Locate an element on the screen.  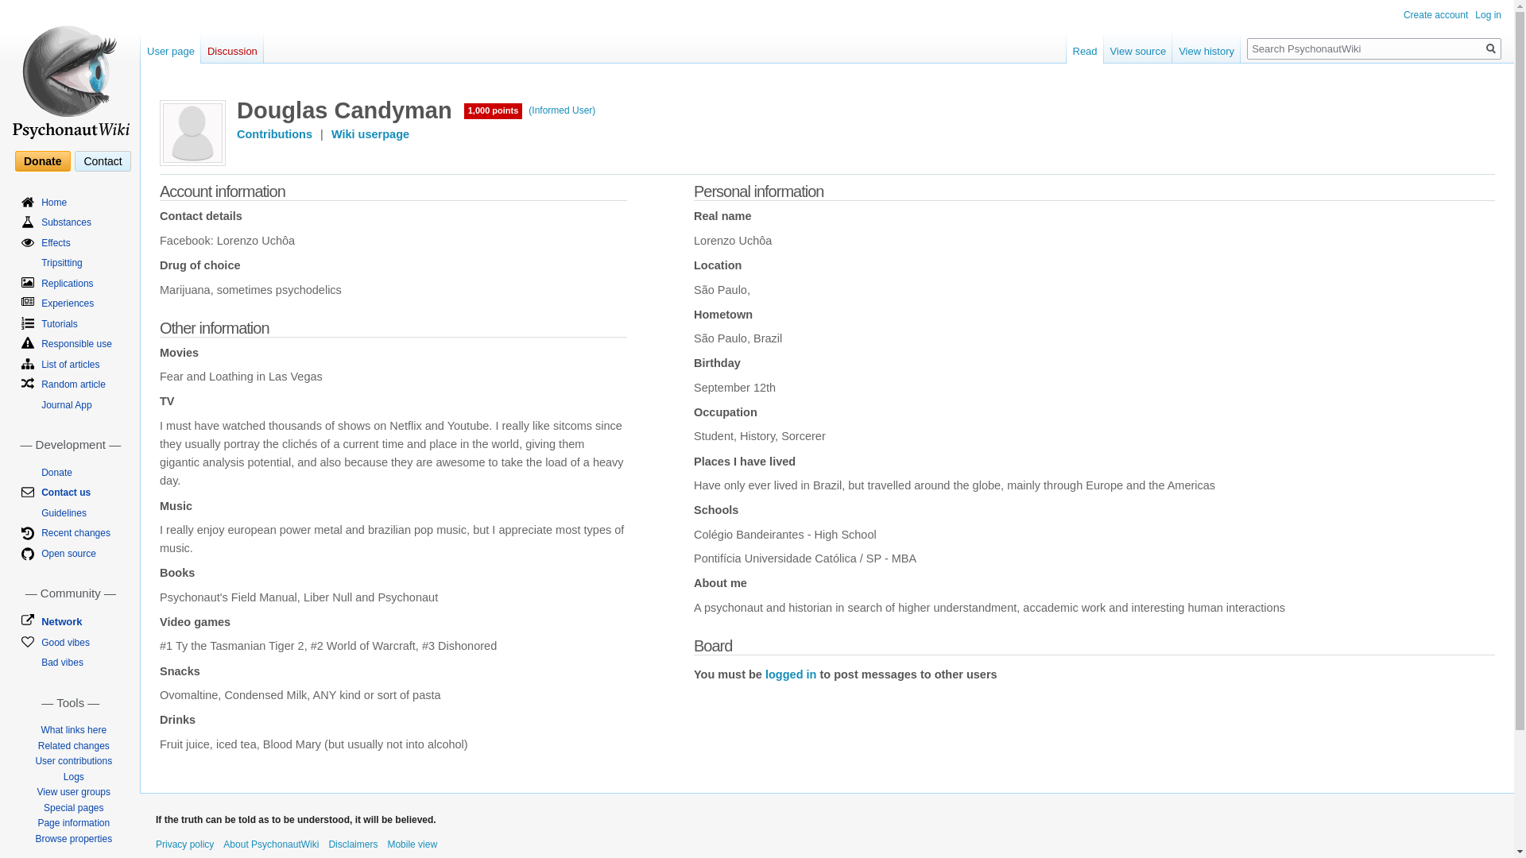
1,000 points is located at coordinates (493, 110).